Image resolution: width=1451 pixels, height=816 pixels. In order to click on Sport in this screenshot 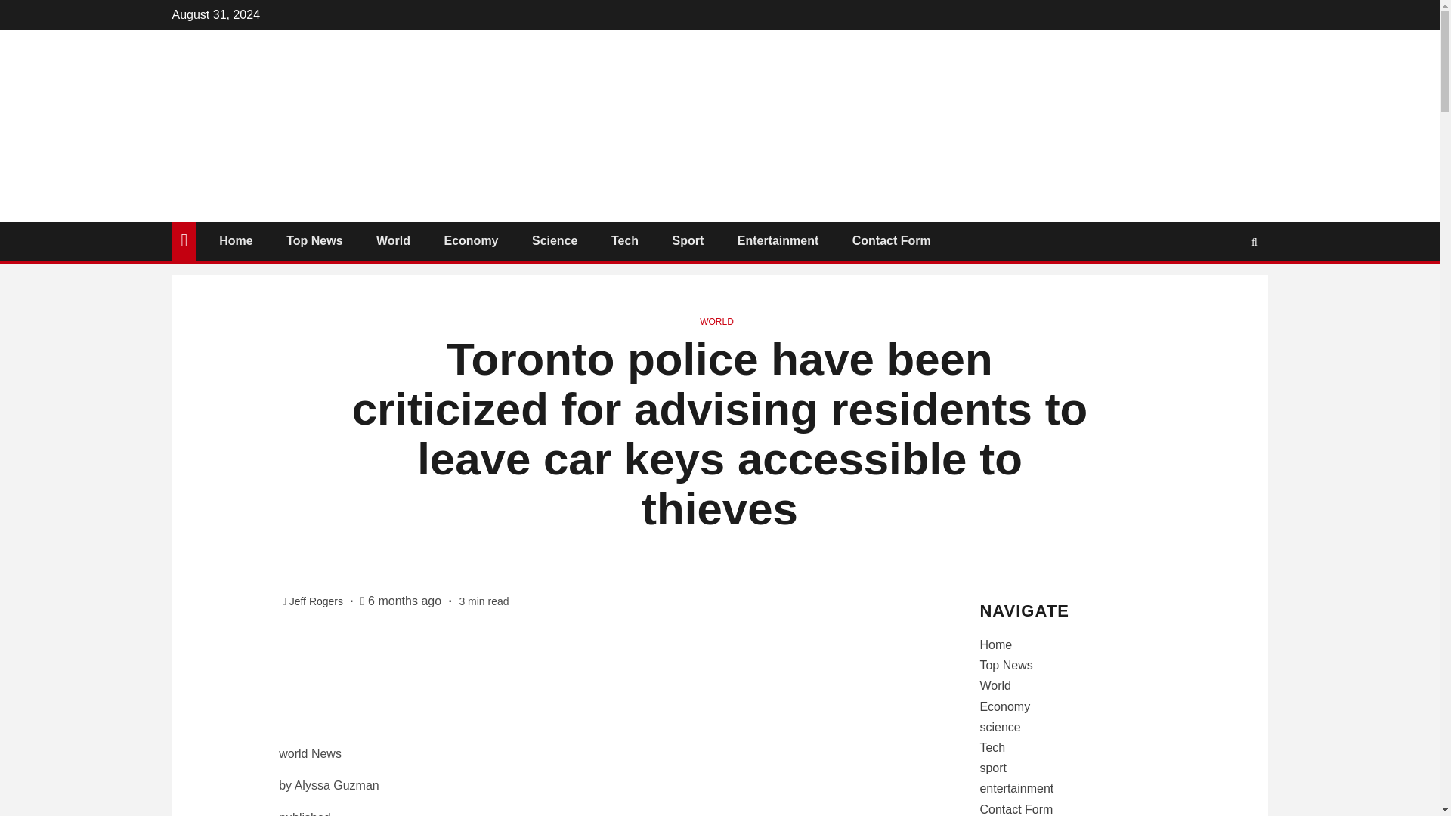, I will do `click(688, 240)`.